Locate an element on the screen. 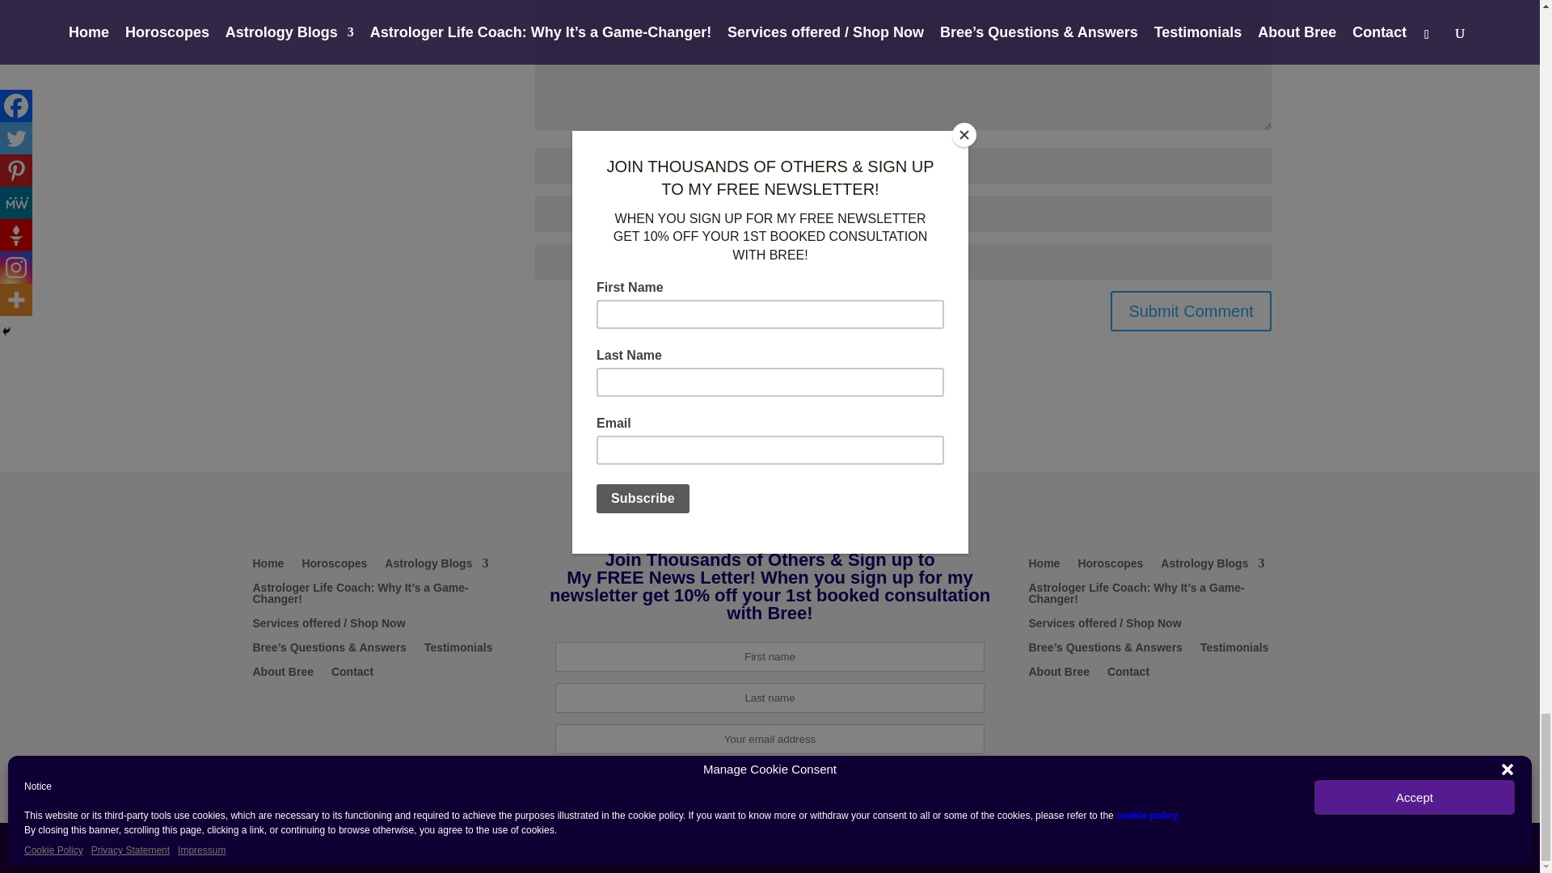 This screenshot has height=873, width=1552. Sign up is located at coordinates (770, 780).